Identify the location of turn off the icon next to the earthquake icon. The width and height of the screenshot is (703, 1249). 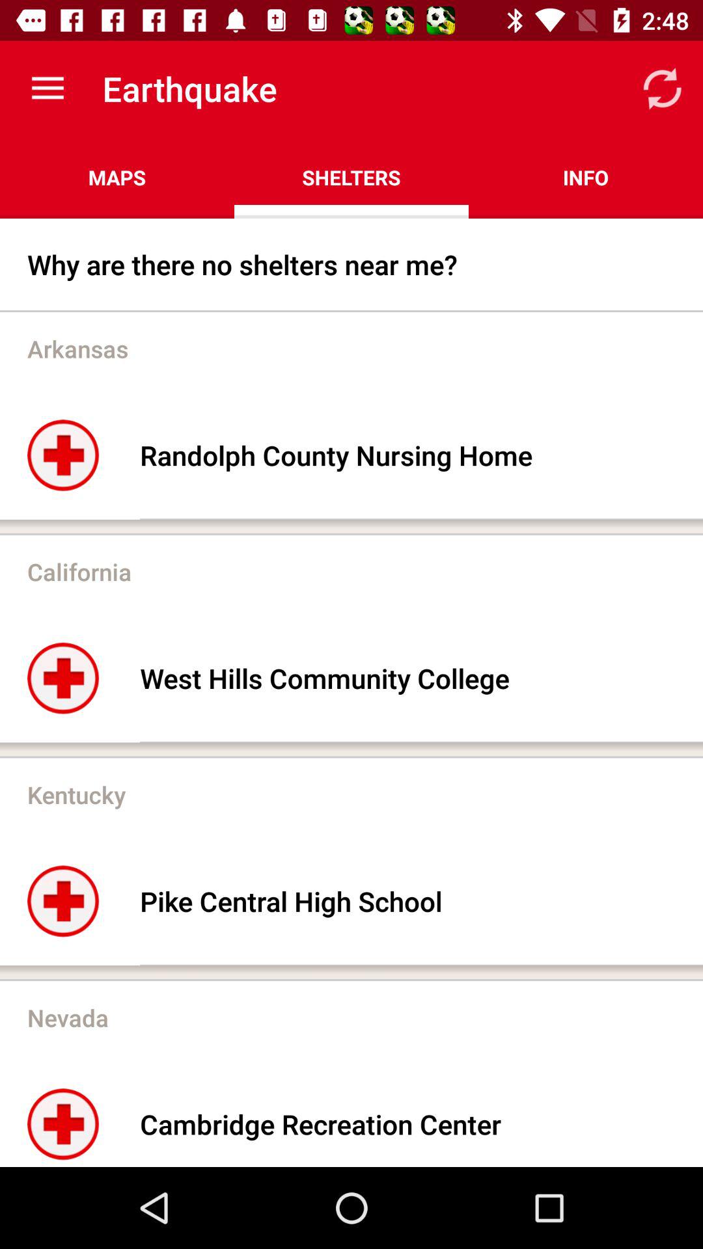
(48, 88).